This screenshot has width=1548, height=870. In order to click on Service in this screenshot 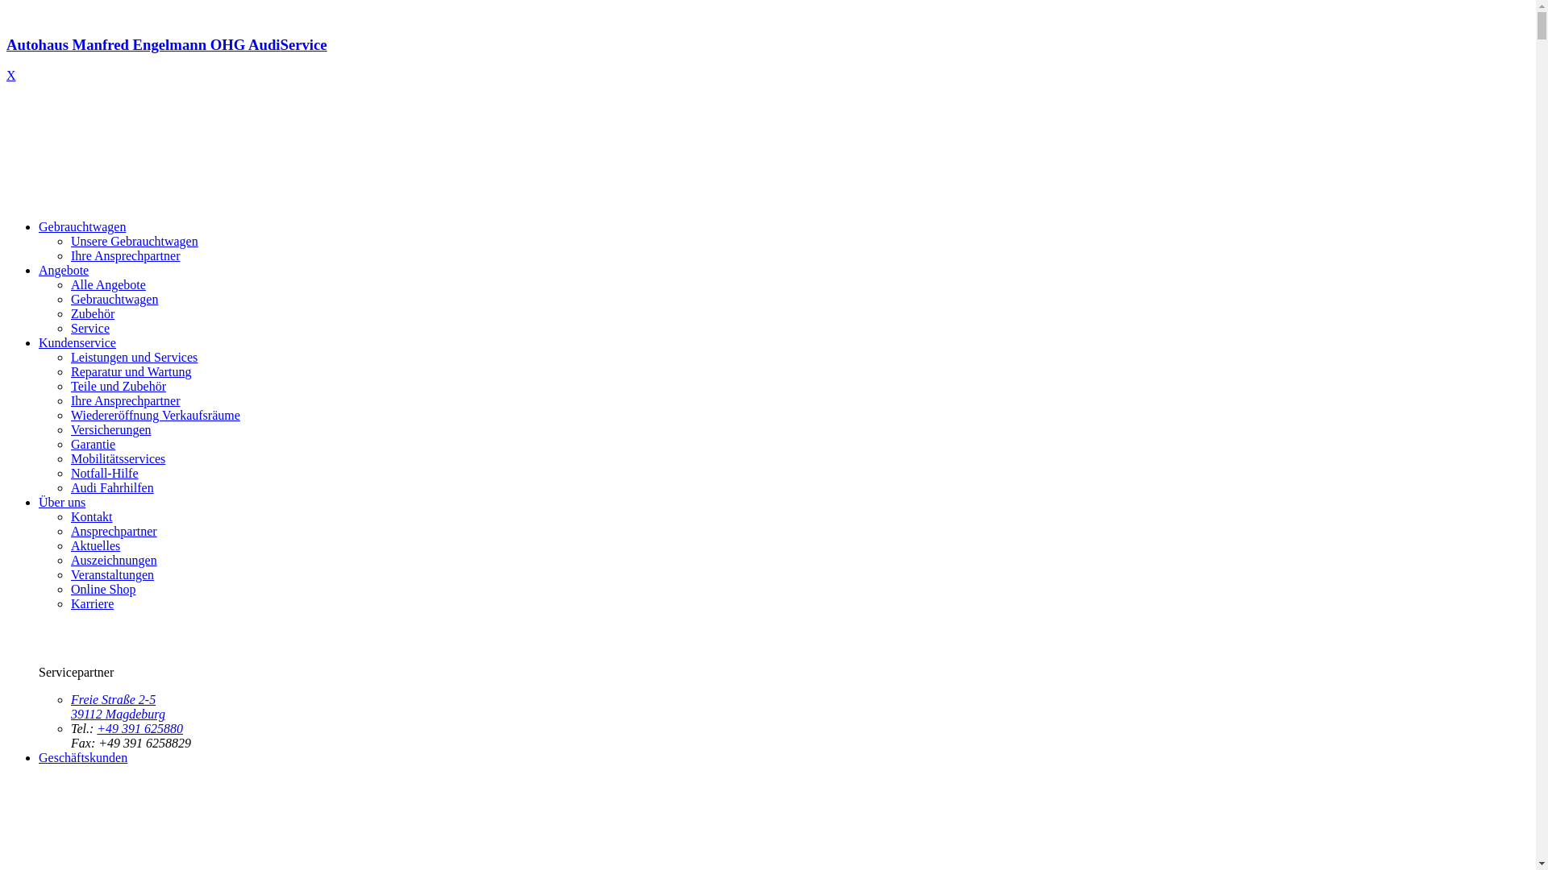, I will do `click(90, 329)`.